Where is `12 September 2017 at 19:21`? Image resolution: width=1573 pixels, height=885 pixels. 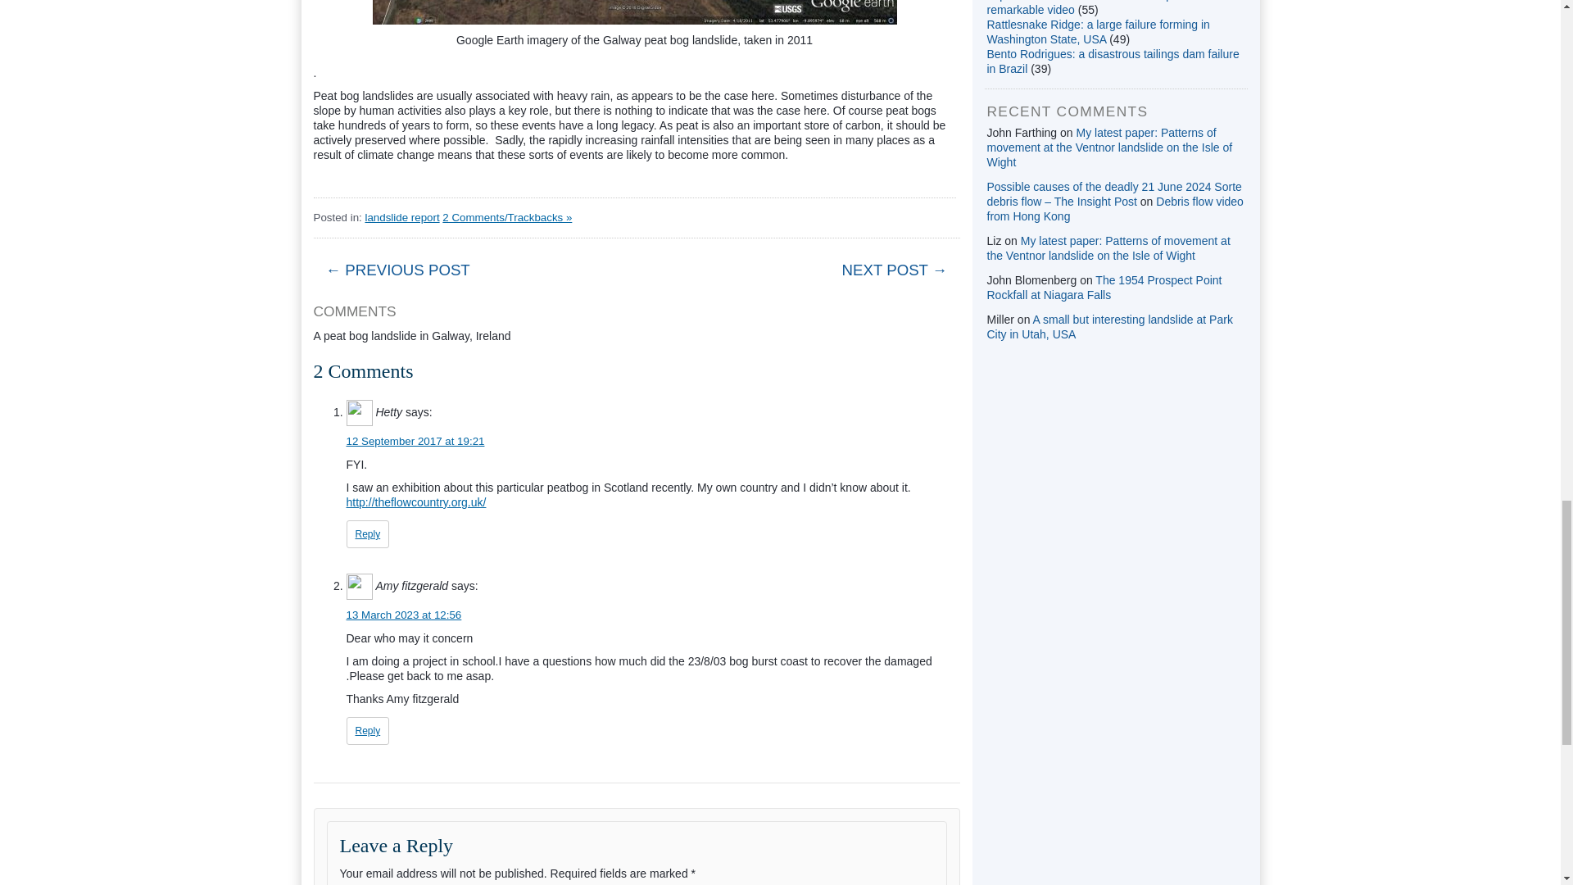
12 September 2017 at 19:21 is located at coordinates (415, 441).